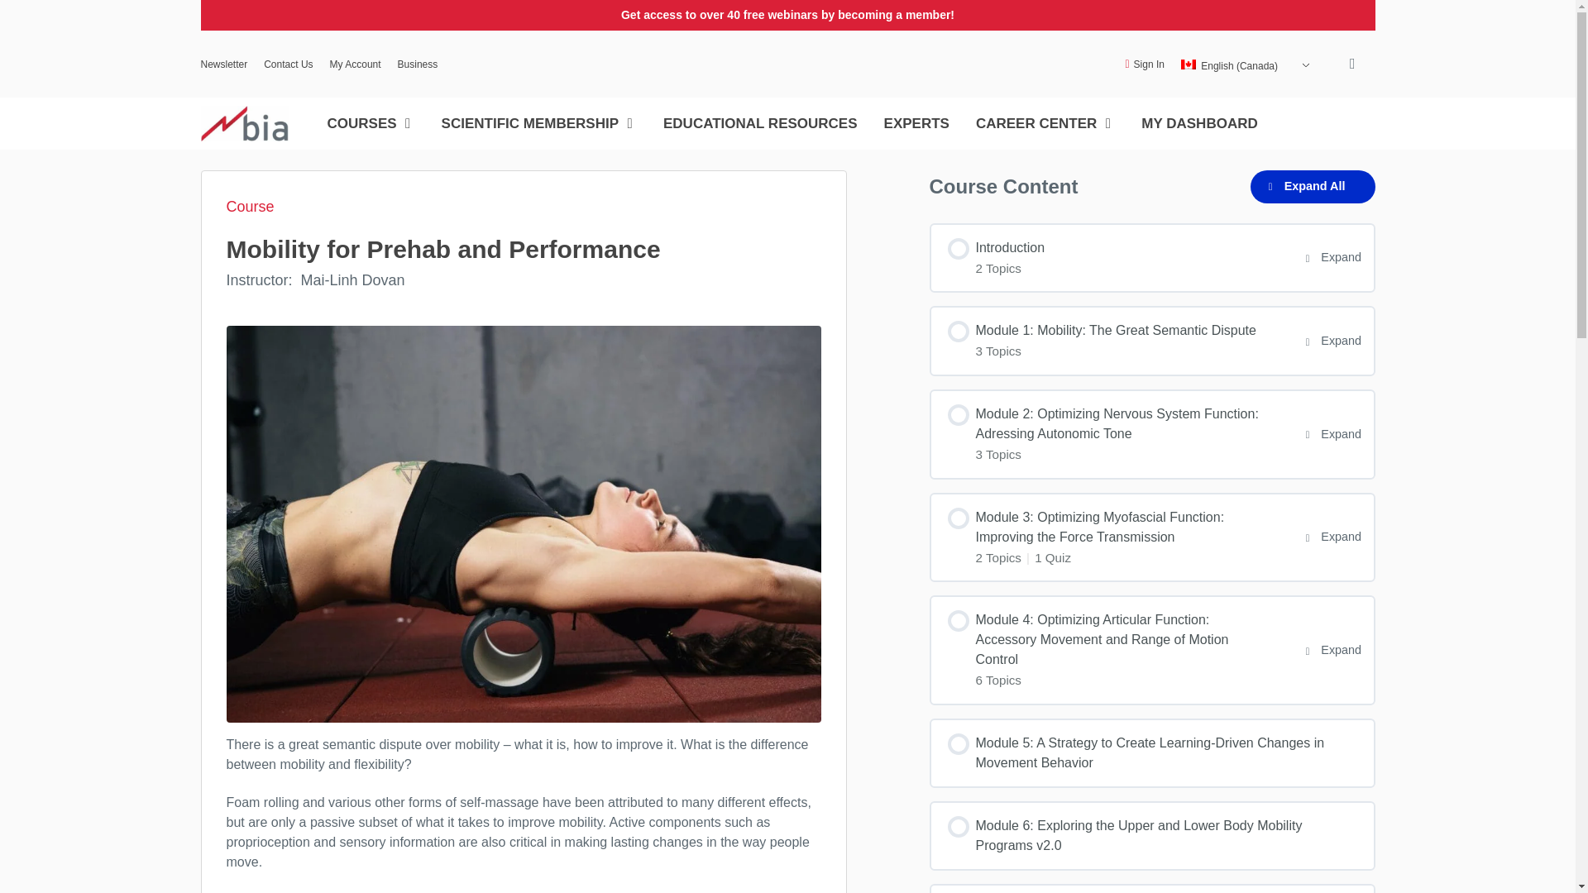 This screenshot has height=893, width=1588. What do you see at coordinates (362, 124) in the screenshot?
I see `COURSES` at bounding box center [362, 124].